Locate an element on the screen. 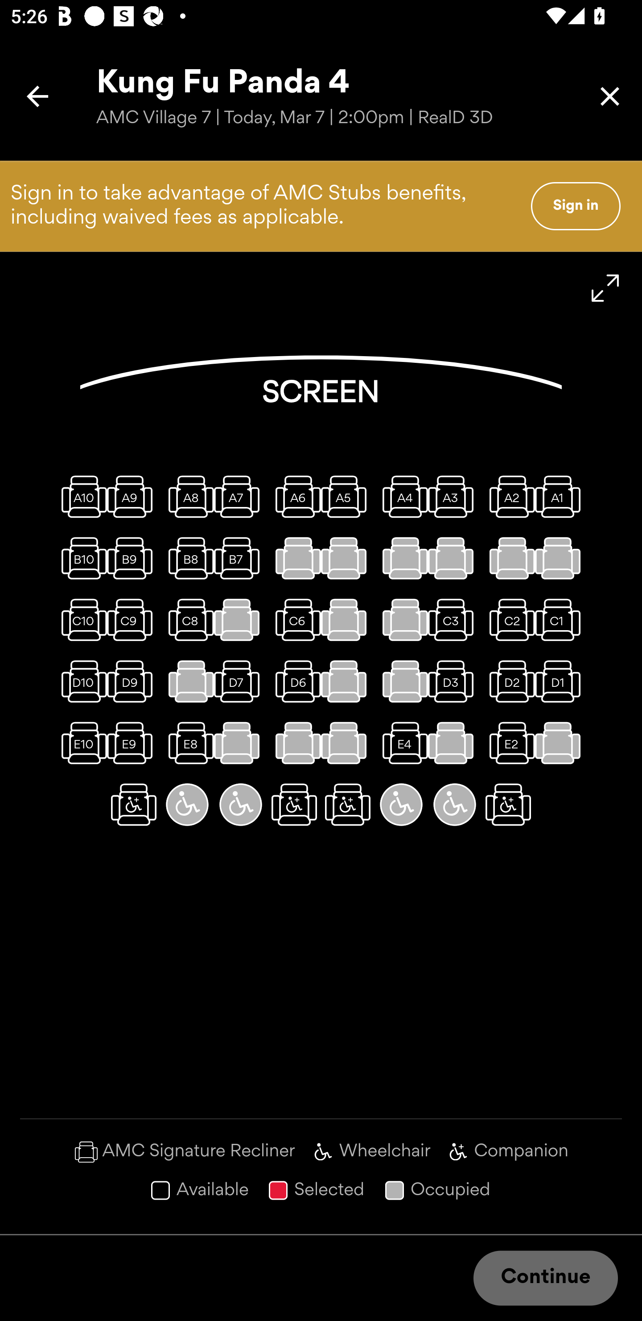 Image resolution: width=642 pixels, height=1321 pixels. E4, Regular seat, available is located at coordinates (401, 743).